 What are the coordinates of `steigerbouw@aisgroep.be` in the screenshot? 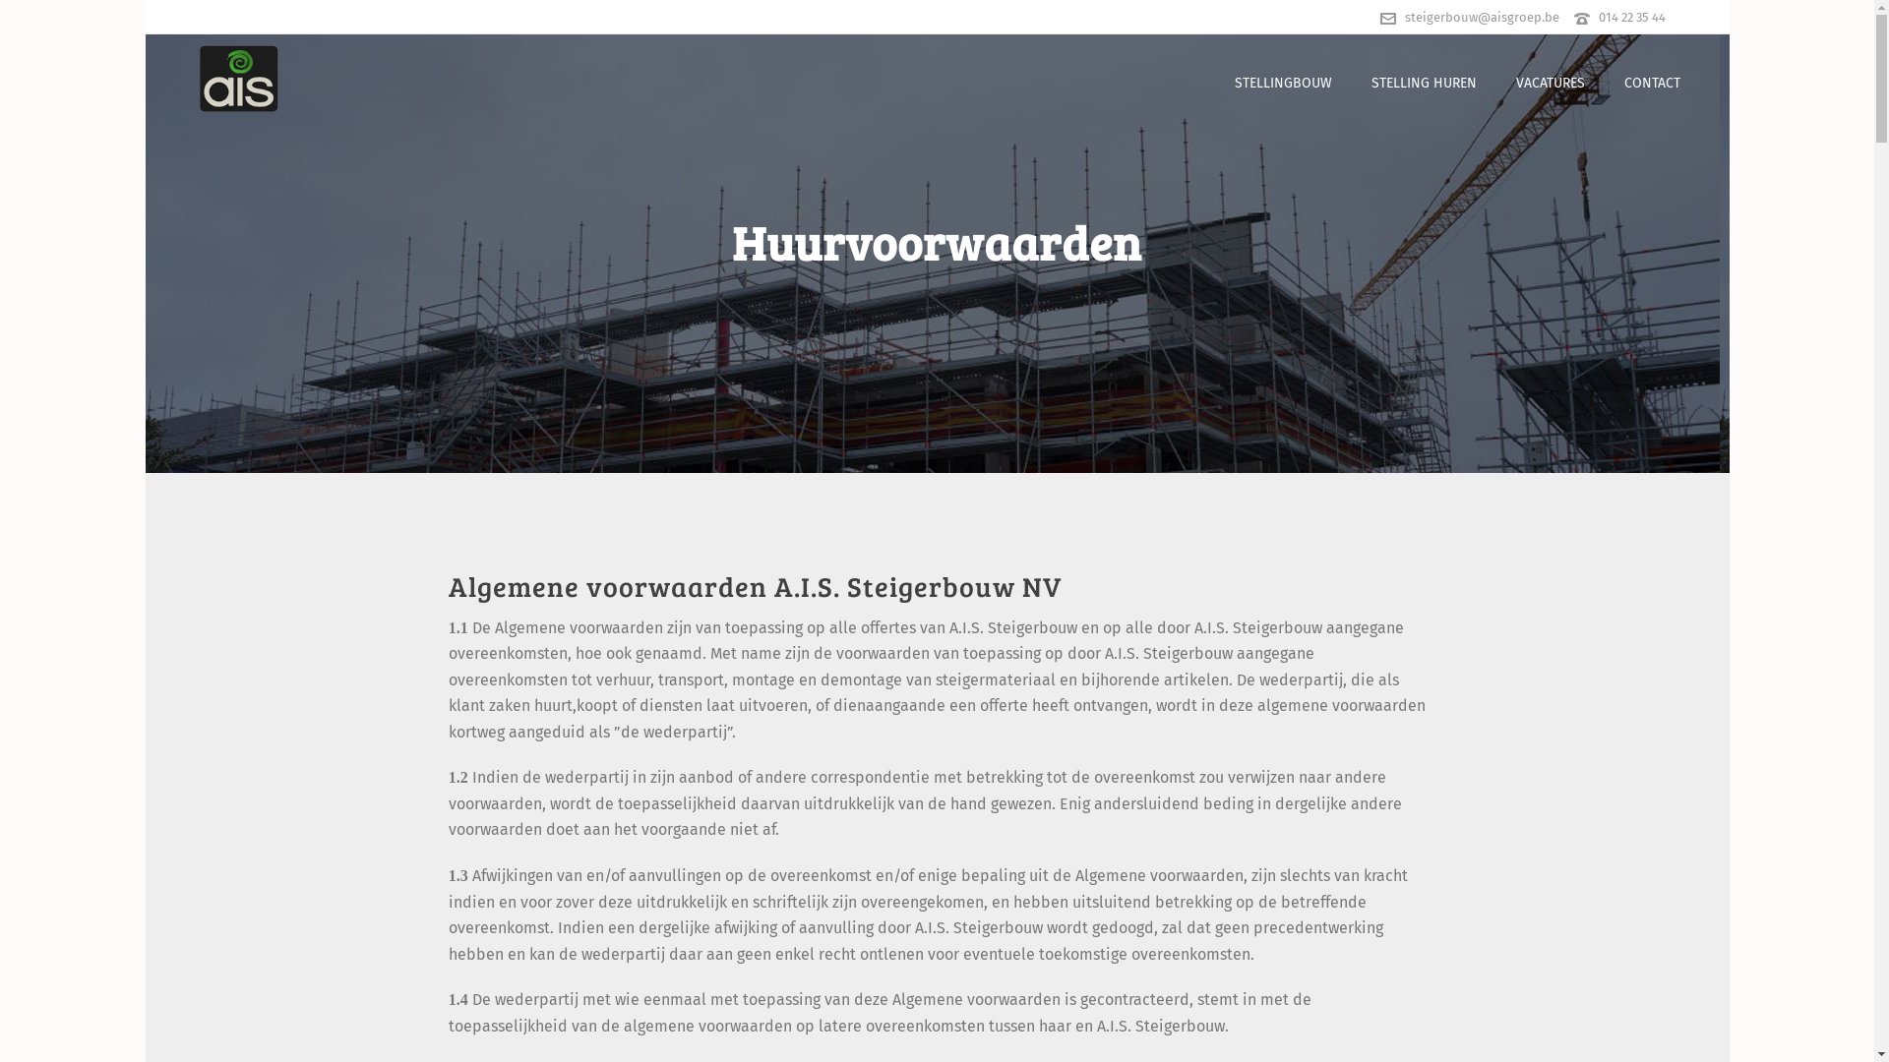 It's located at (1482, 18).